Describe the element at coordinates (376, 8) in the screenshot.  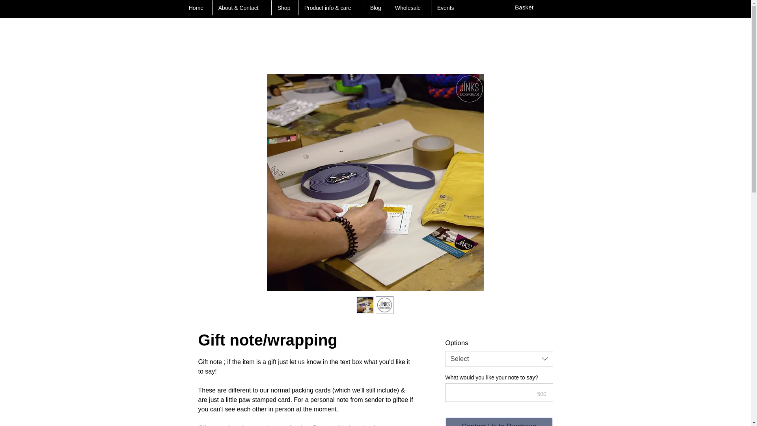
I see `Blog` at that location.